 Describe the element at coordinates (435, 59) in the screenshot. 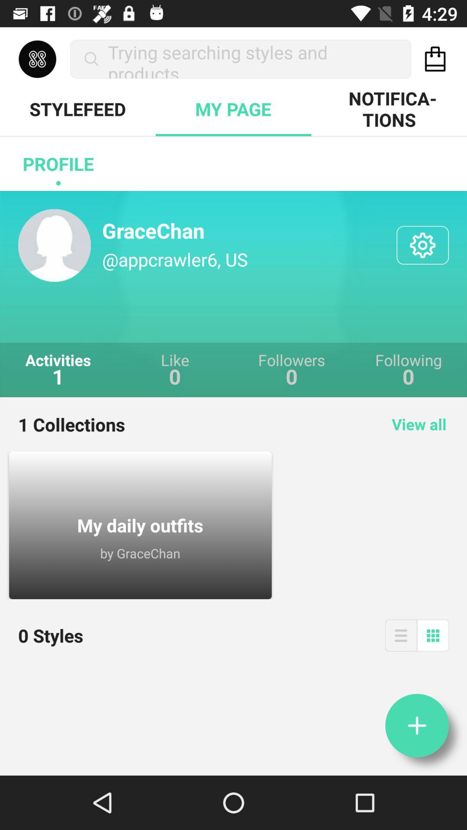

I see `view shopping cart` at that location.